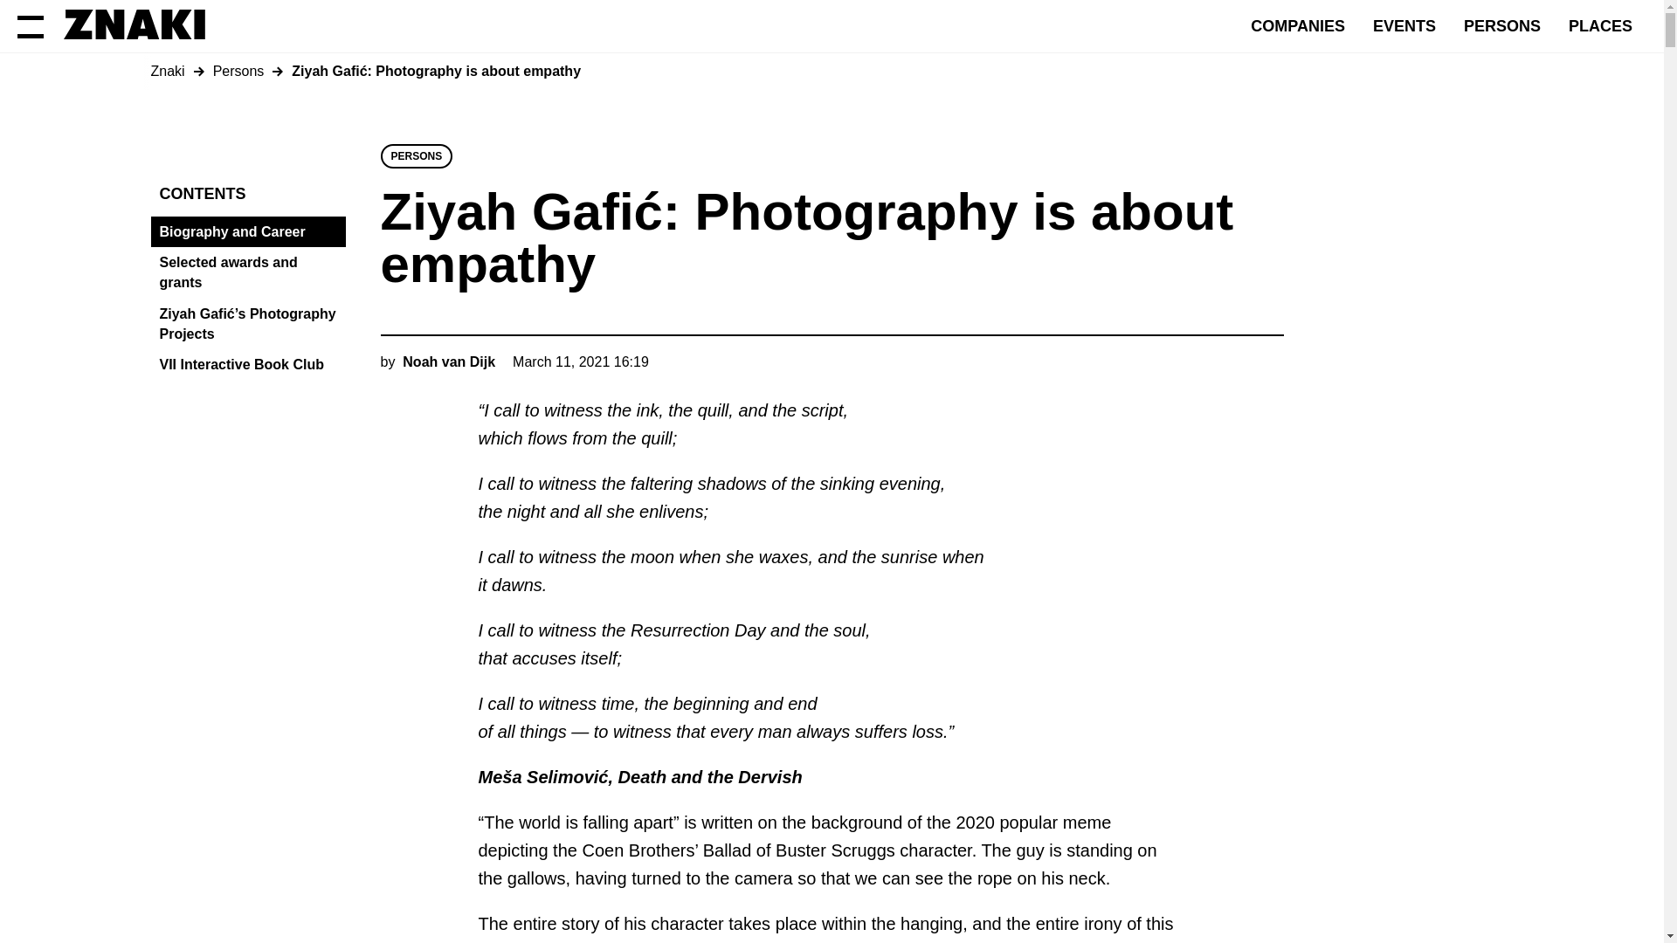 The width and height of the screenshot is (1677, 943). What do you see at coordinates (252, 272) in the screenshot?
I see `Selected awards and grants` at bounding box center [252, 272].